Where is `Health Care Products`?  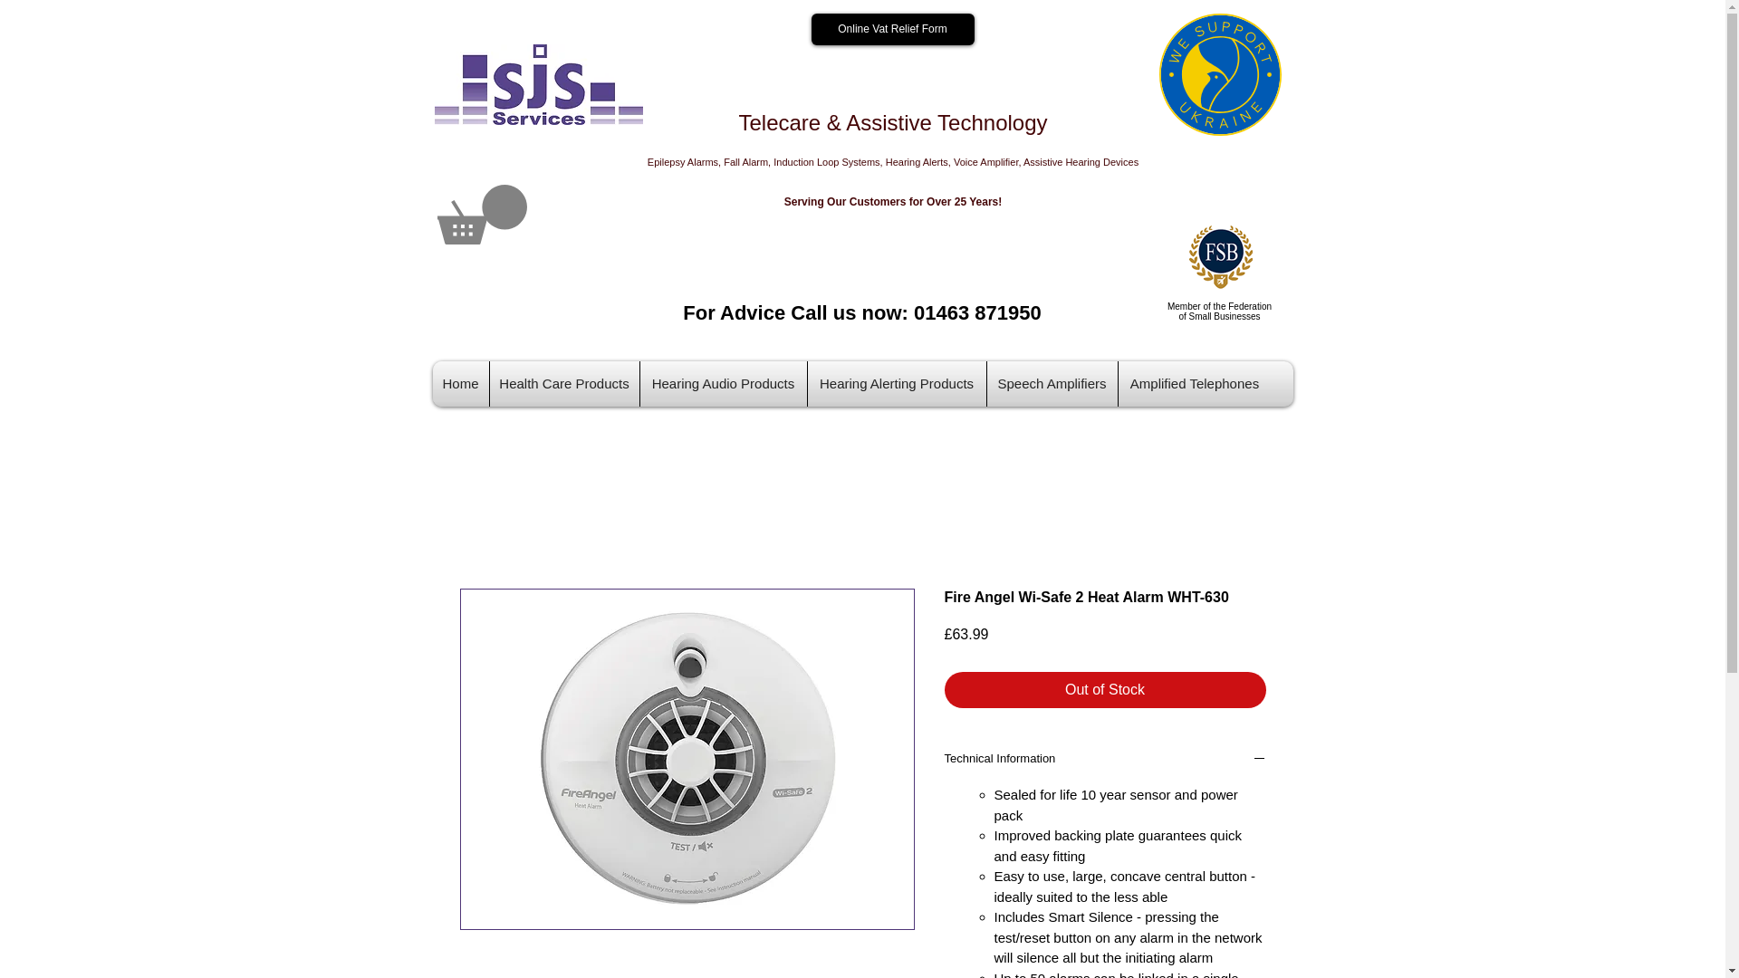
Health Care Products is located at coordinates (563, 384).